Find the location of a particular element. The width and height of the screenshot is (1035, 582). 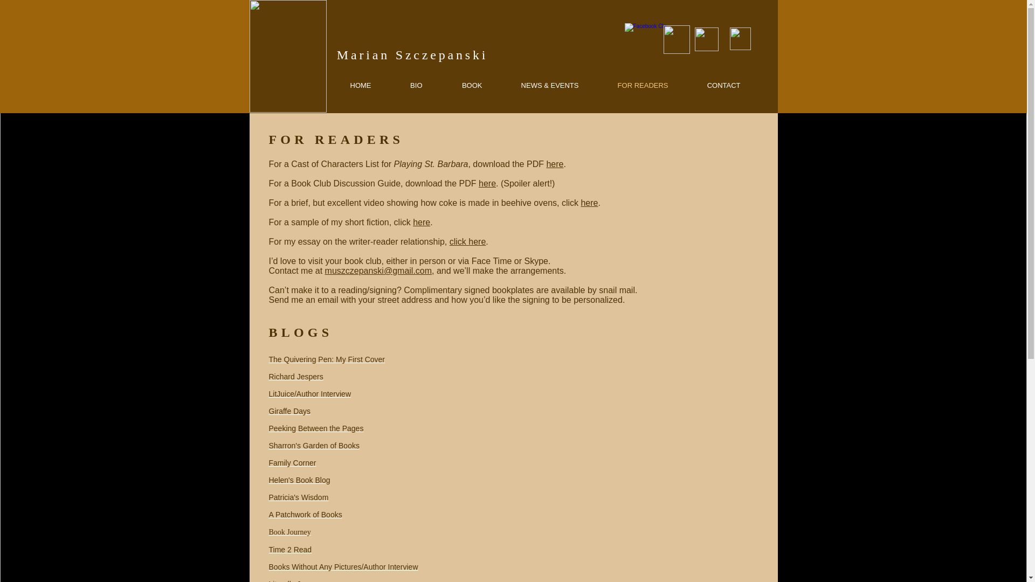

here is located at coordinates (422, 222).